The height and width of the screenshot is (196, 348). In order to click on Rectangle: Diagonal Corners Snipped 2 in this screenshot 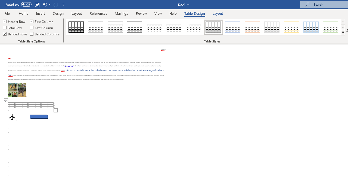, I will do `click(39, 117)`.